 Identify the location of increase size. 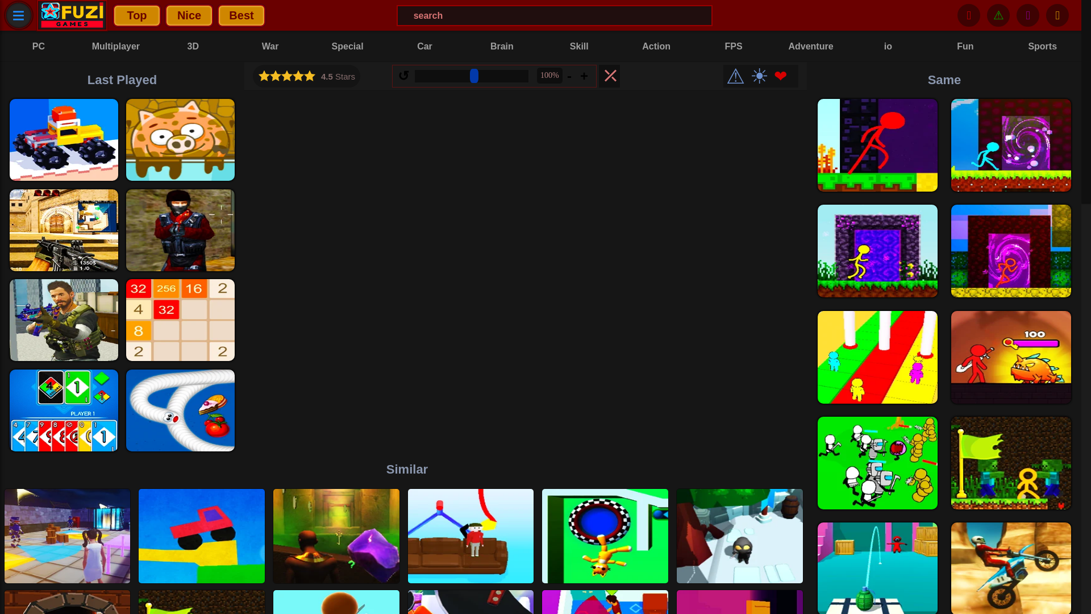
(585, 75).